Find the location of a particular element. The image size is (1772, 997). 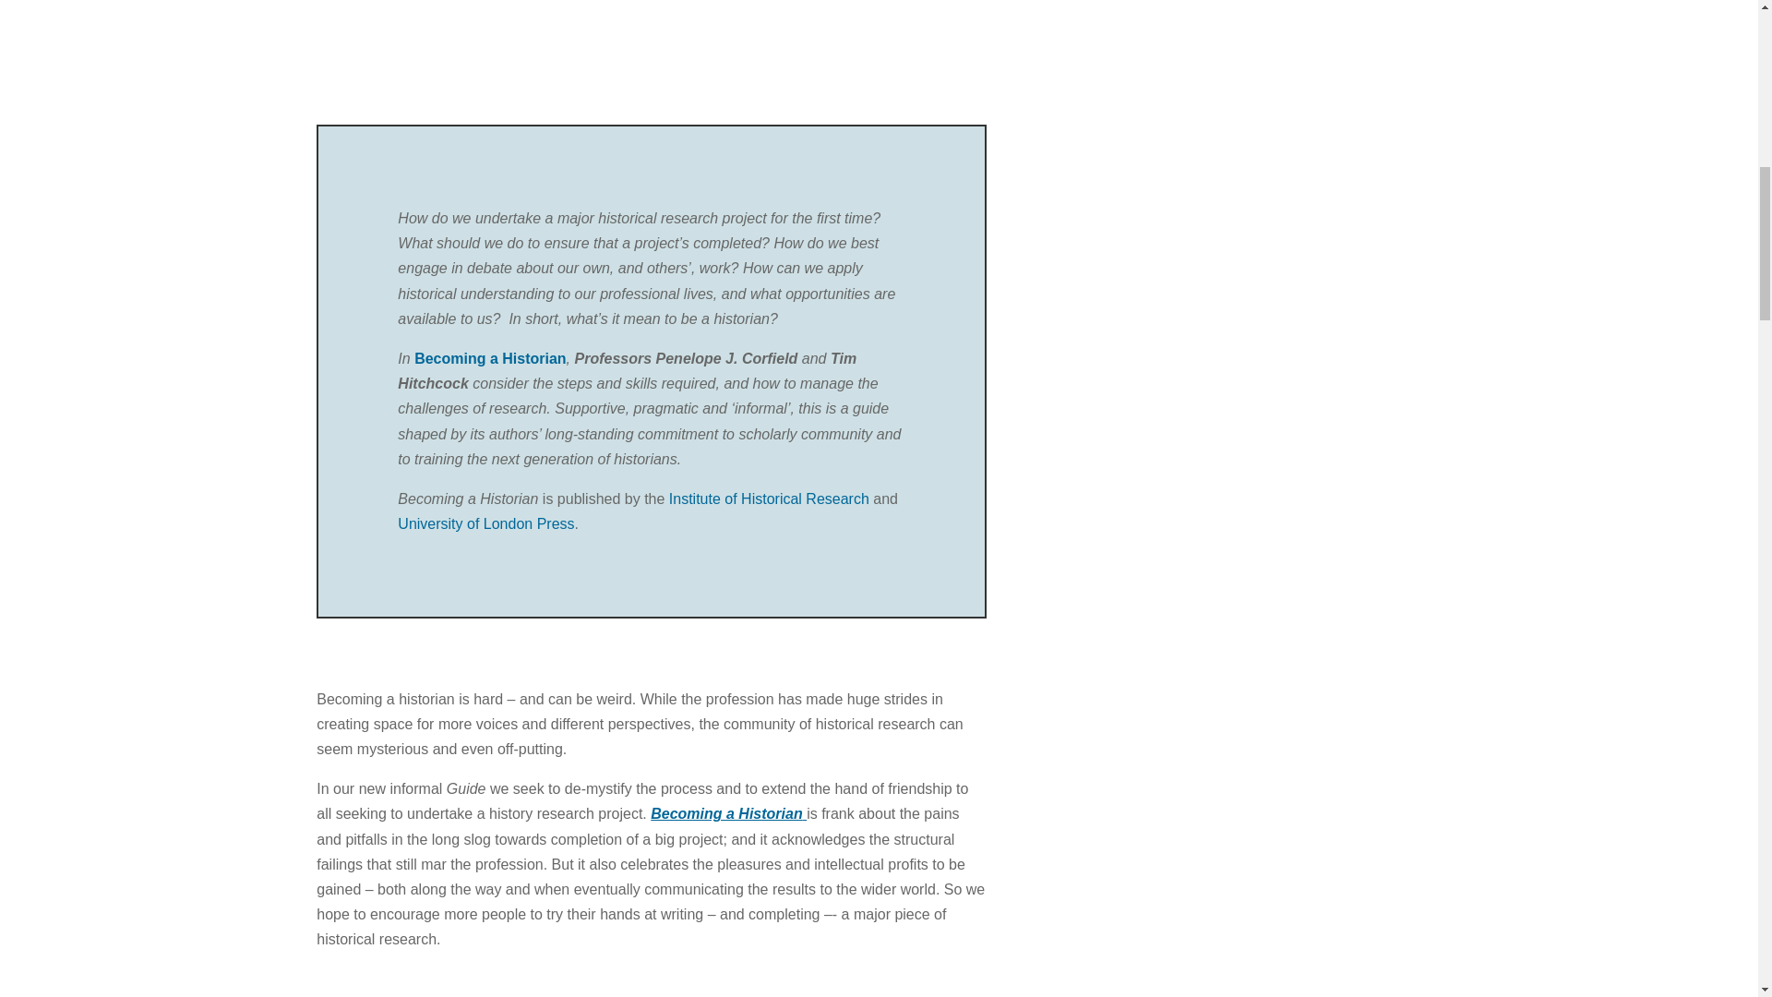

Becoming a Historian is located at coordinates (727, 812).